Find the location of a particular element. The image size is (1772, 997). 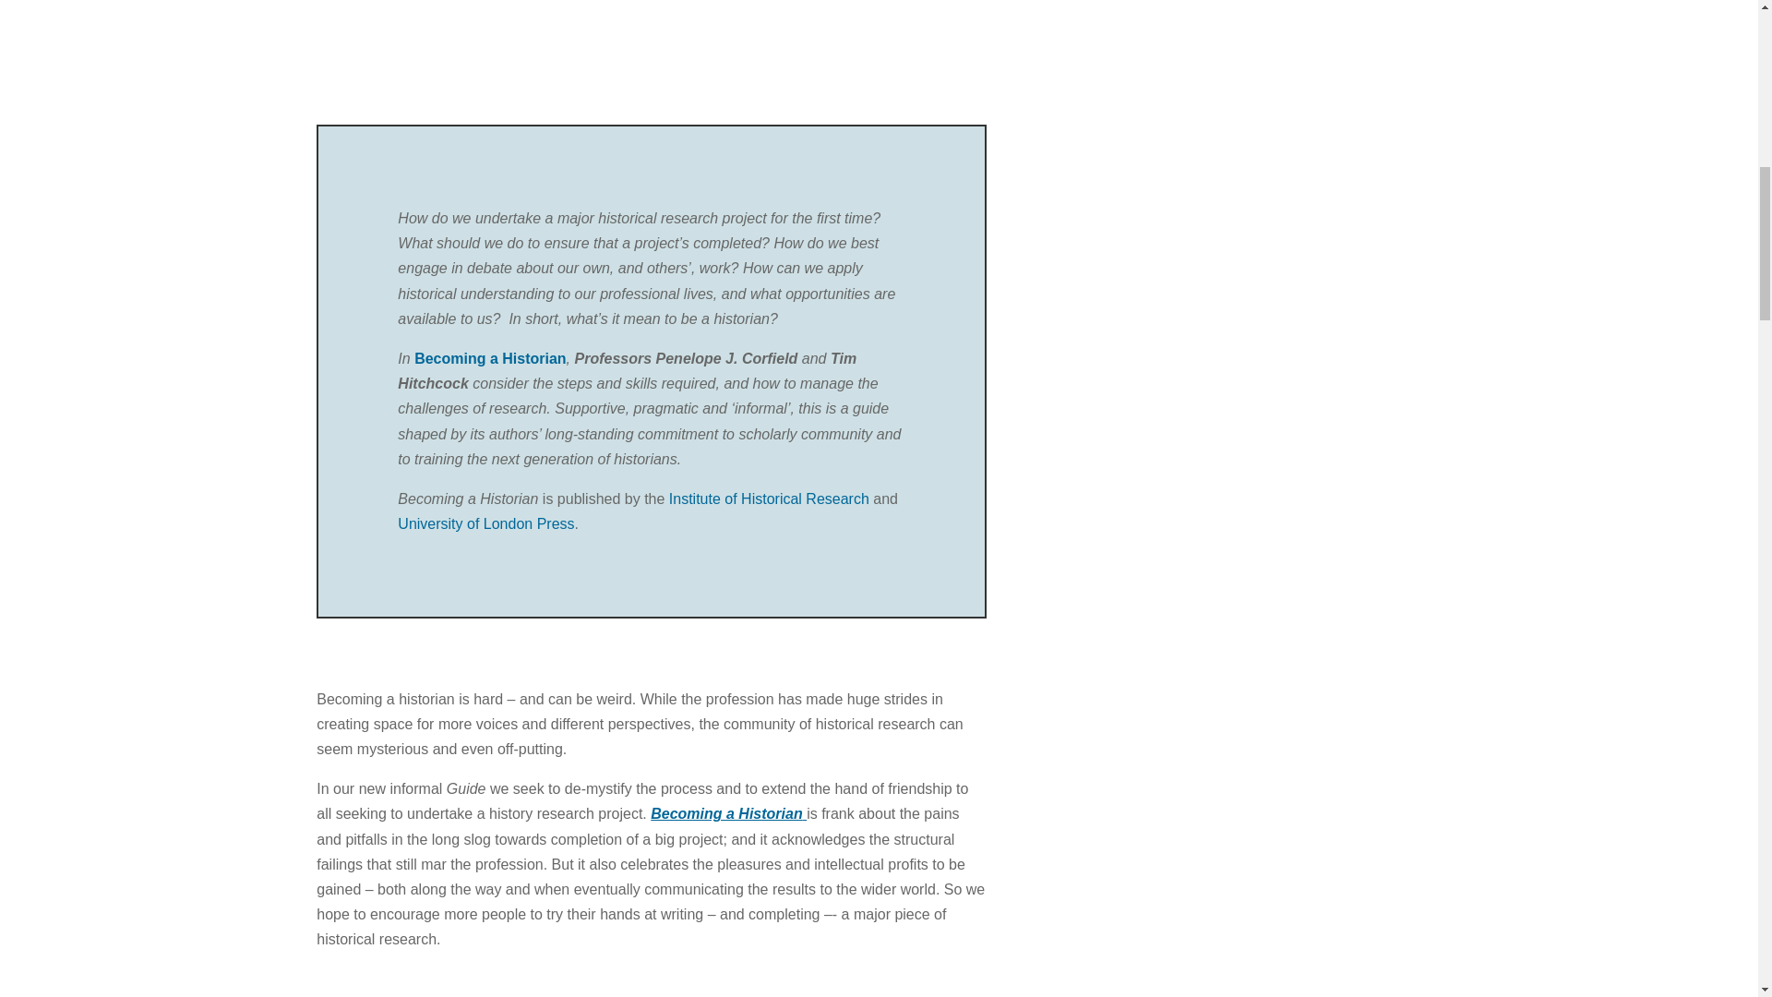

Becoming a Historian is located at coordinates (727, 812).